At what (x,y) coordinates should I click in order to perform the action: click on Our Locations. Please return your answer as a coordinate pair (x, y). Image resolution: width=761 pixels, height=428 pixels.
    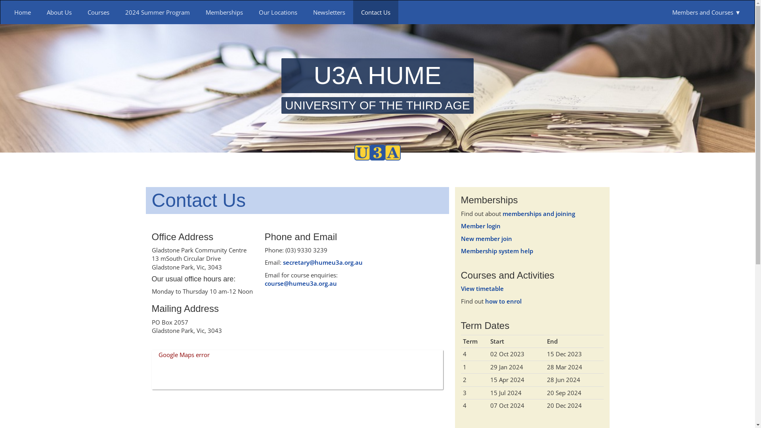
    Looking at the image, I should click on (278, 12).